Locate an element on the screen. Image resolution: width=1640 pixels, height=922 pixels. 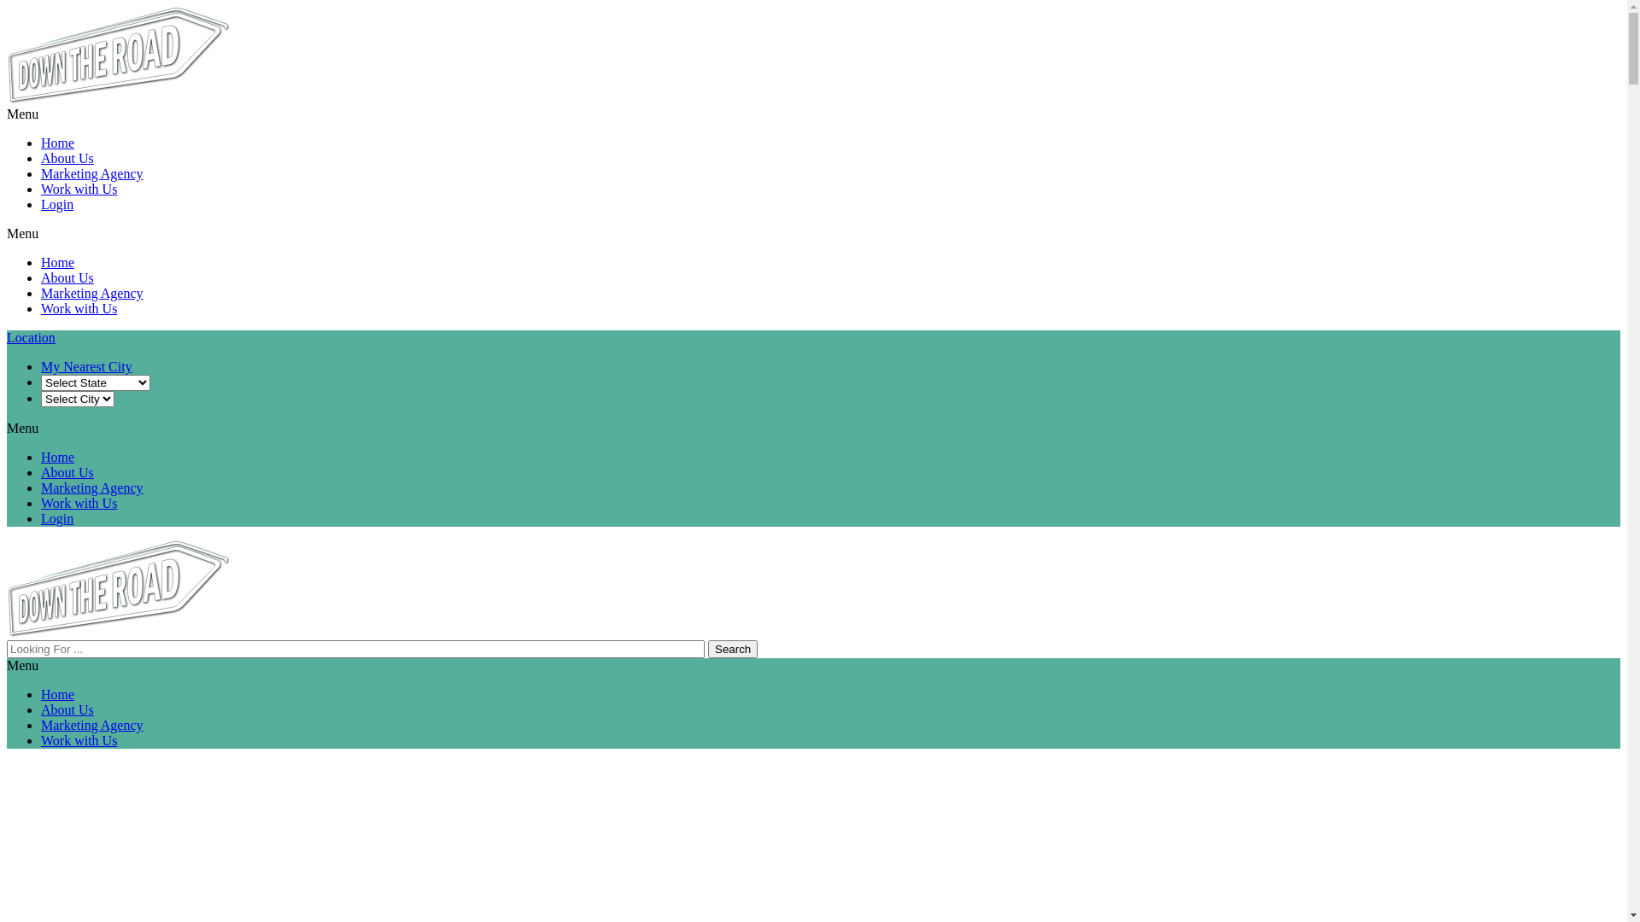
Down the Road is located at coordinates (118, 99).